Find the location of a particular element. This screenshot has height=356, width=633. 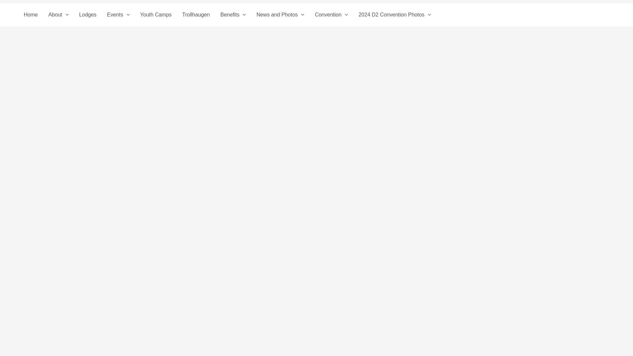

Home is located at coordinates (30, 15).